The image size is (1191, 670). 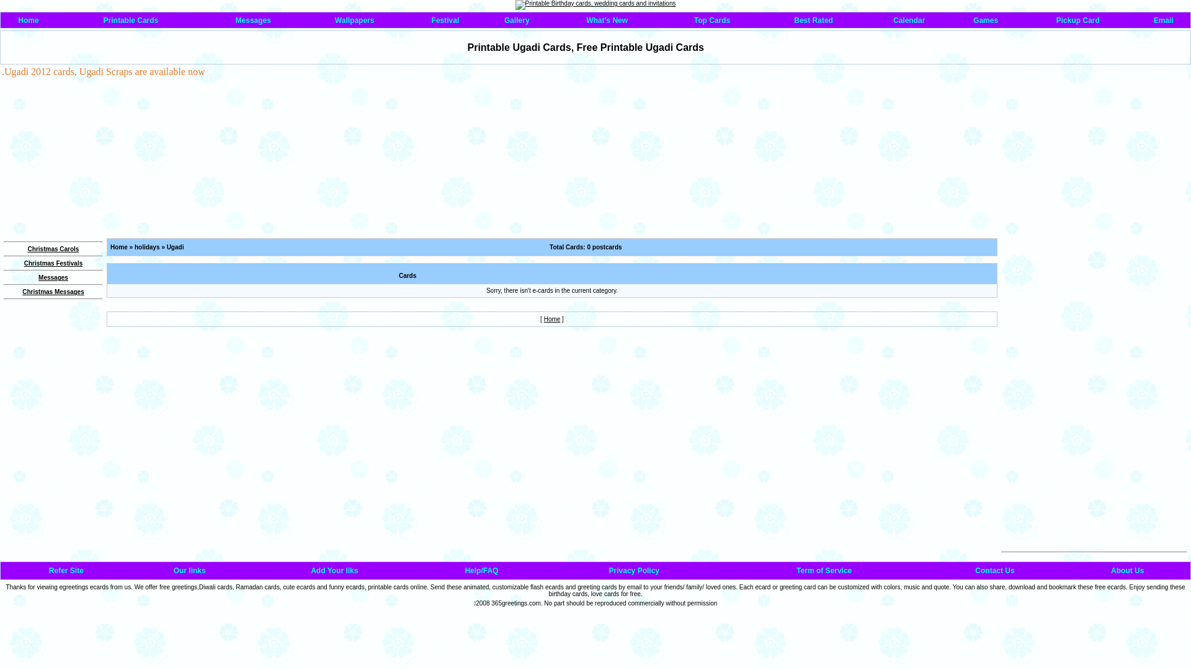 I want to click on Refer Site, so click(x=66, y=571).